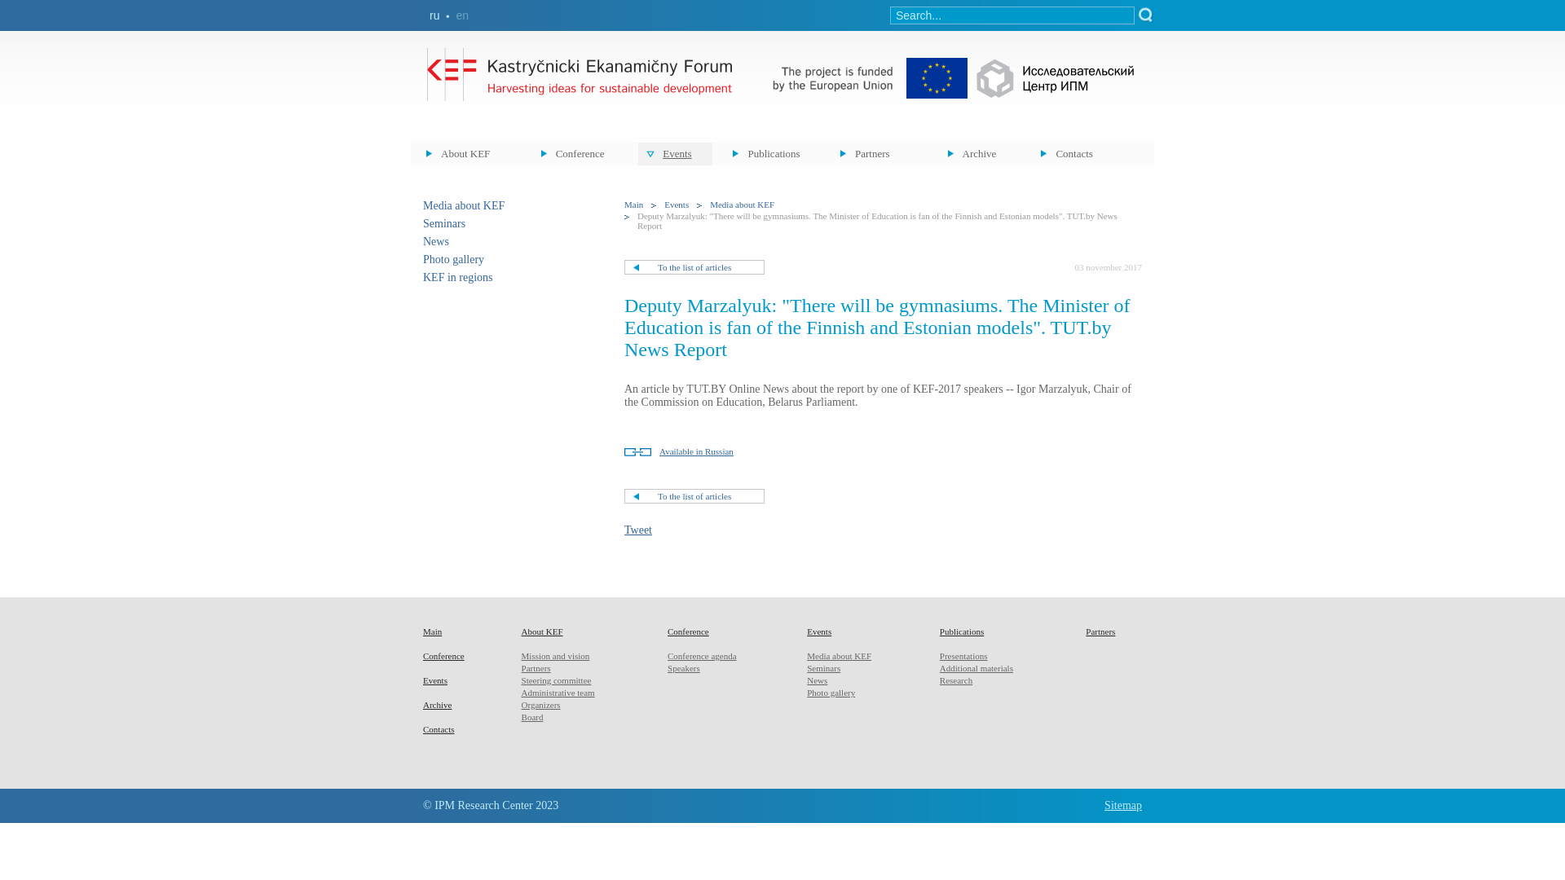 This screenshot has height=880, width=1565. What do you see at coordinates (458, 277) in the screenshot?
I see `KEF in regions` at bounding box center [458, 277].